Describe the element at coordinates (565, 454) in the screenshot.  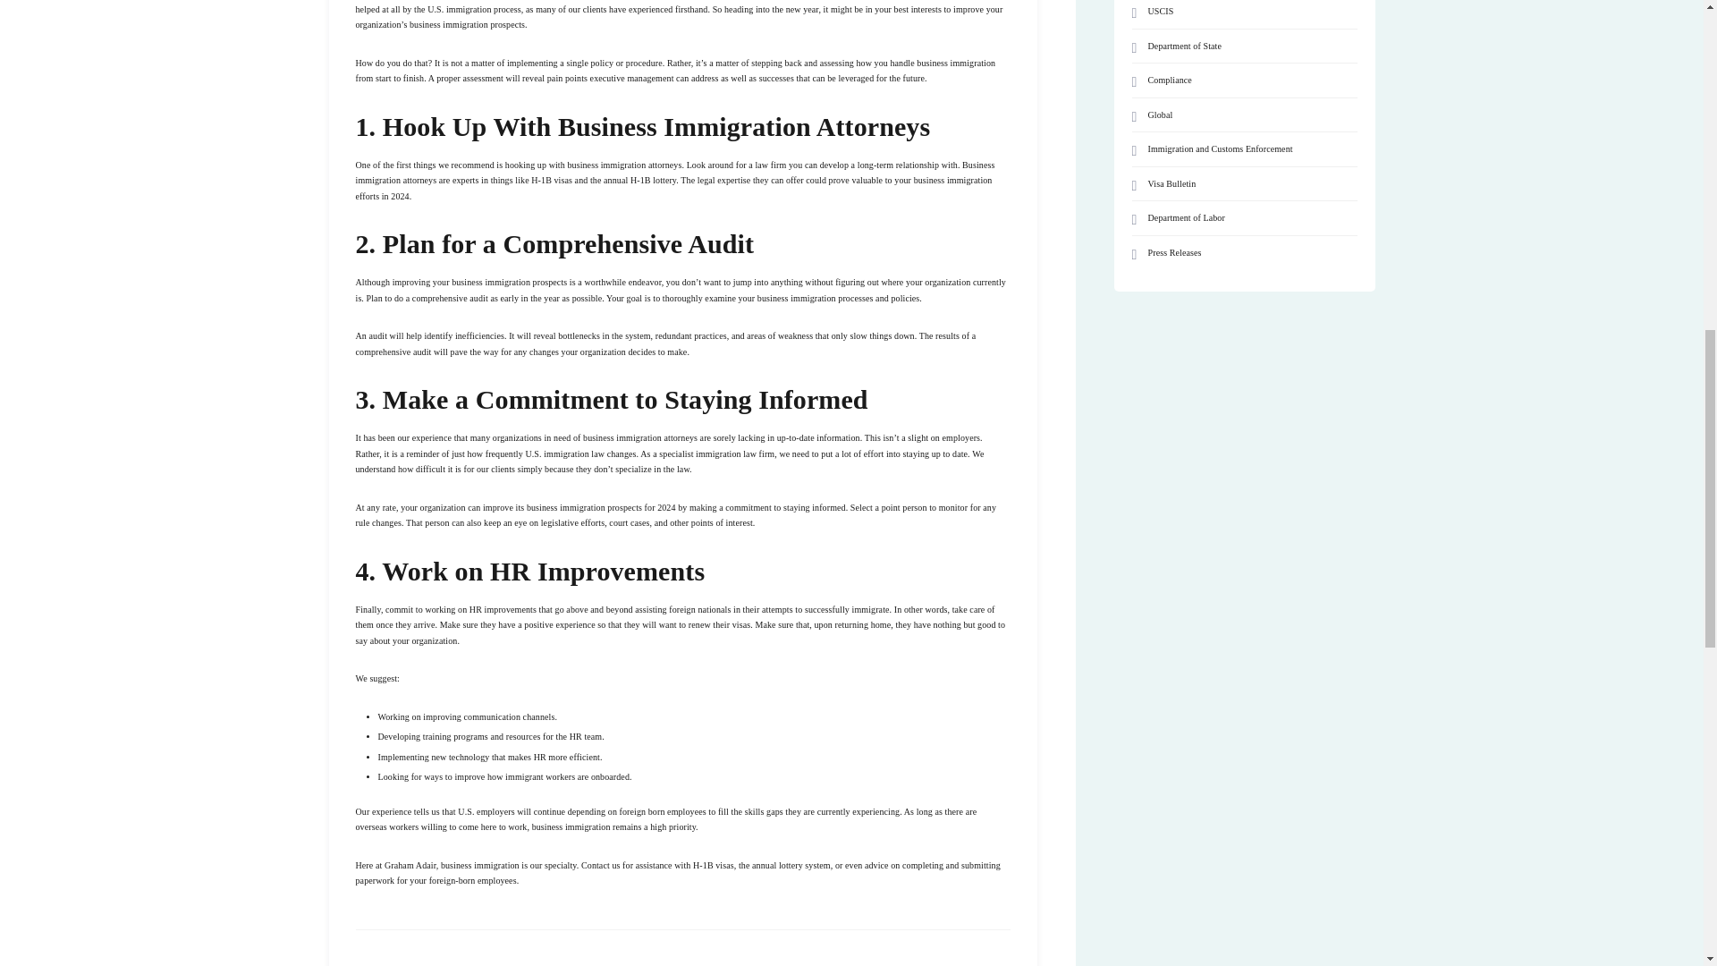
I see `U.S. immigration law` at that location.